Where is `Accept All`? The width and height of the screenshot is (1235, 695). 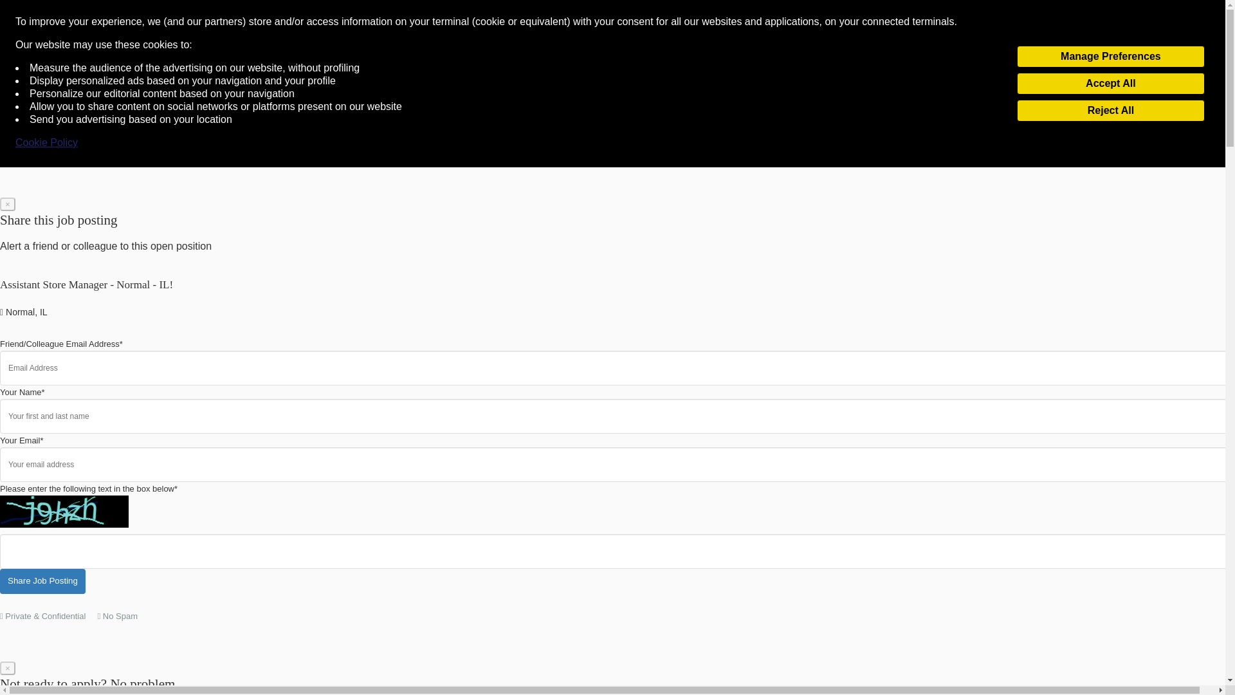 Accept All is located at coordinates (1110, 84).